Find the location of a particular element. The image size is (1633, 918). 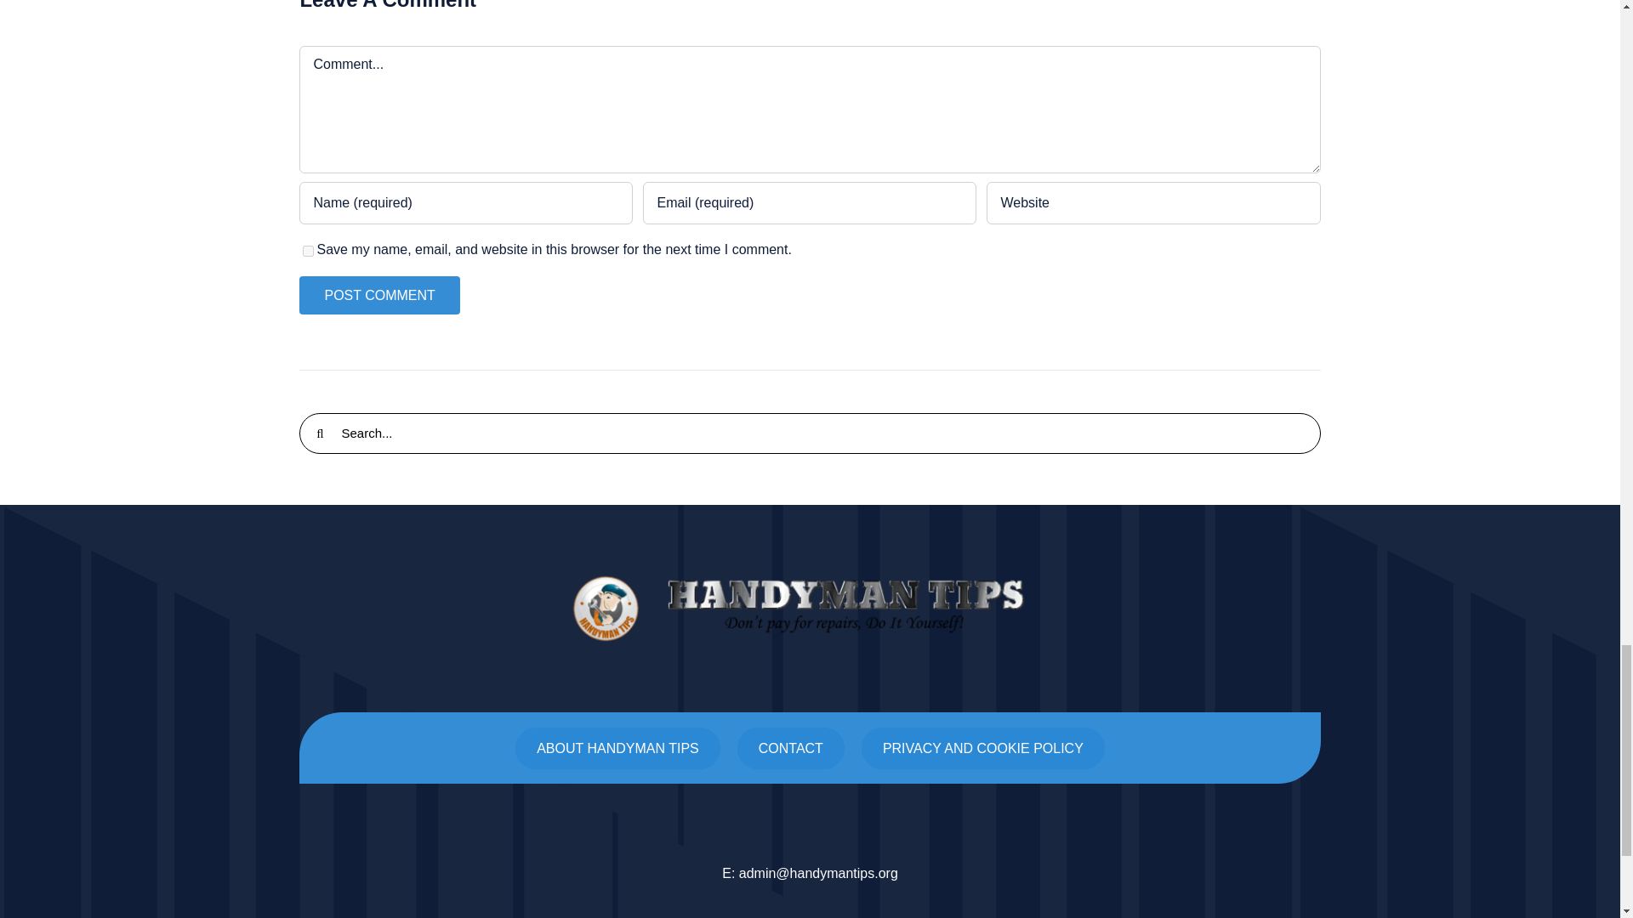

Handyman tips header new is located at coordinates (810, 609).